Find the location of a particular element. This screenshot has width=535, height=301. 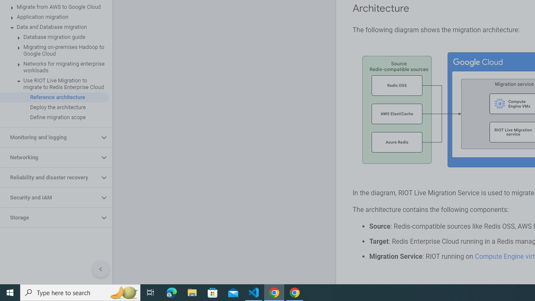

Migrating on-premises Hadoop to Google Cloud is located at coordinates (54, 50).